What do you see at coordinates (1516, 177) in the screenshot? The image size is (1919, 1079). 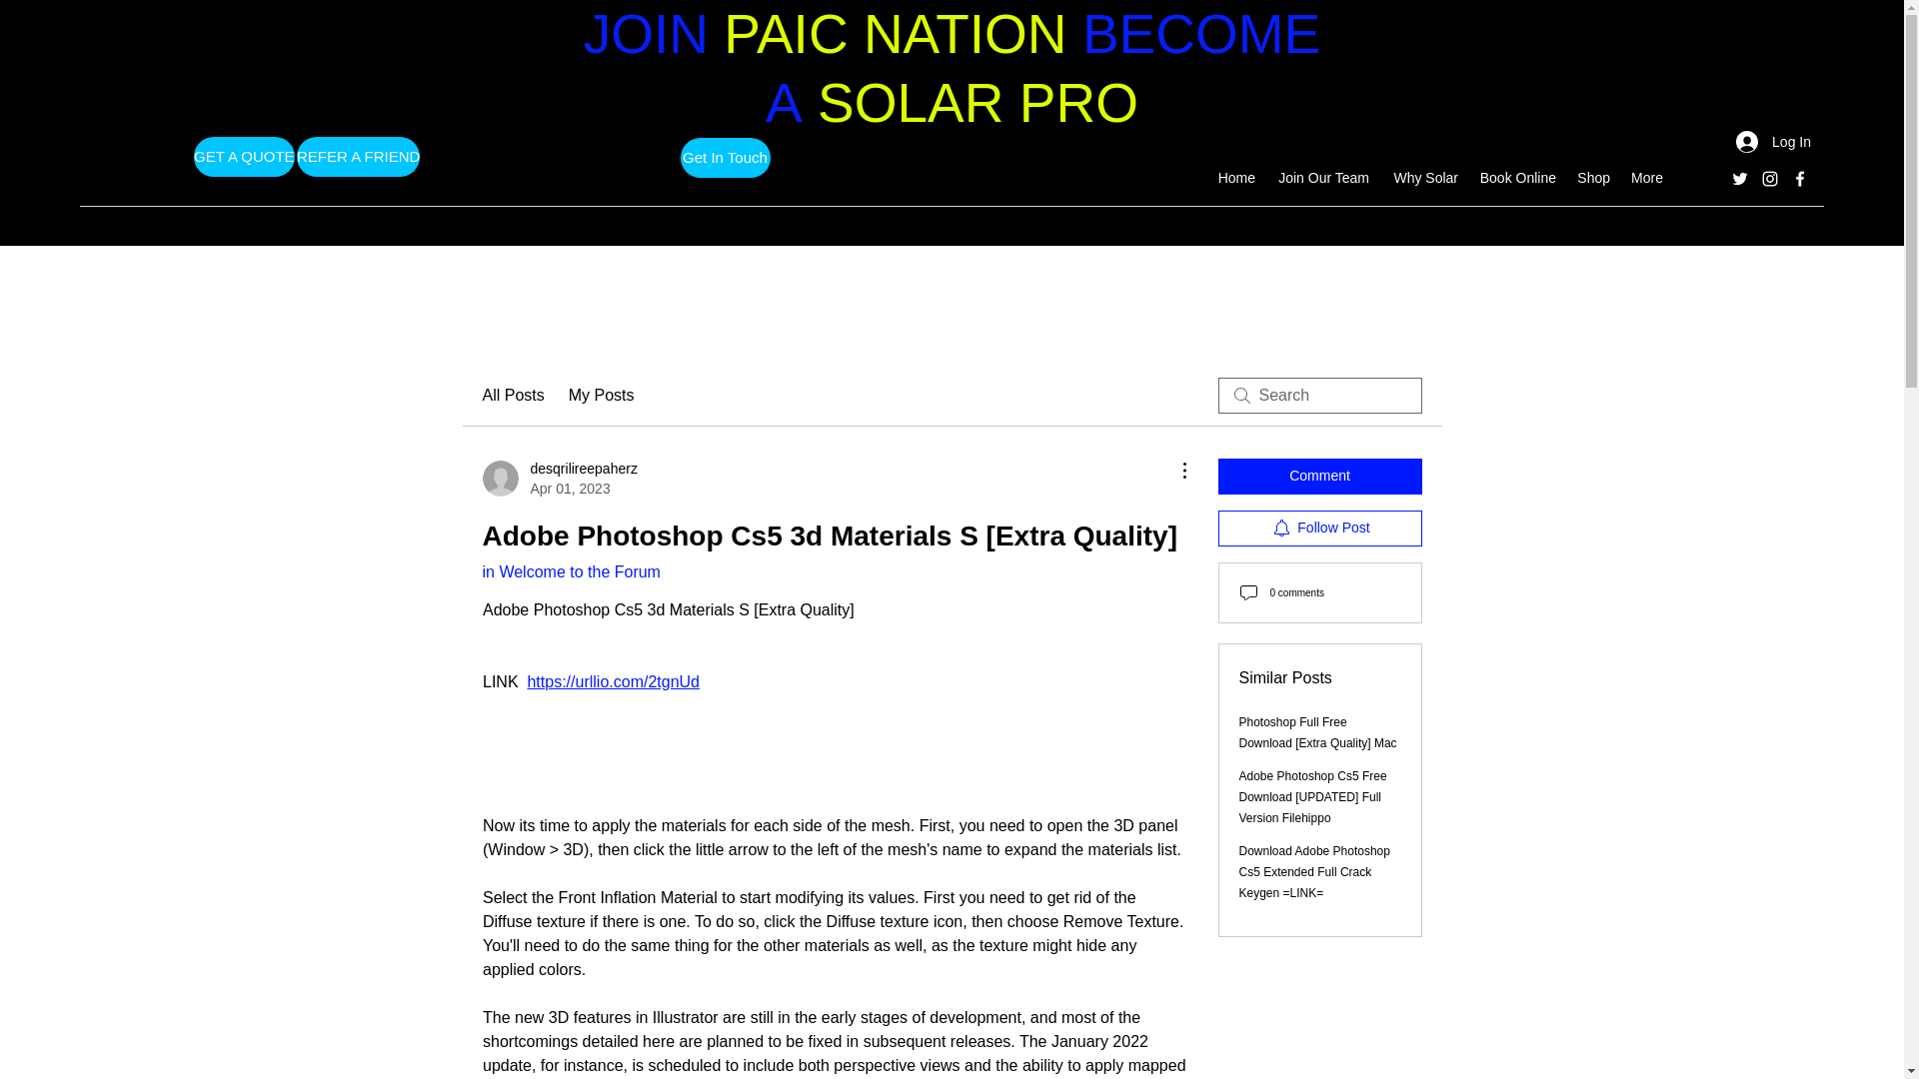 I see `My Posts` at bounding box center [1516, 177].